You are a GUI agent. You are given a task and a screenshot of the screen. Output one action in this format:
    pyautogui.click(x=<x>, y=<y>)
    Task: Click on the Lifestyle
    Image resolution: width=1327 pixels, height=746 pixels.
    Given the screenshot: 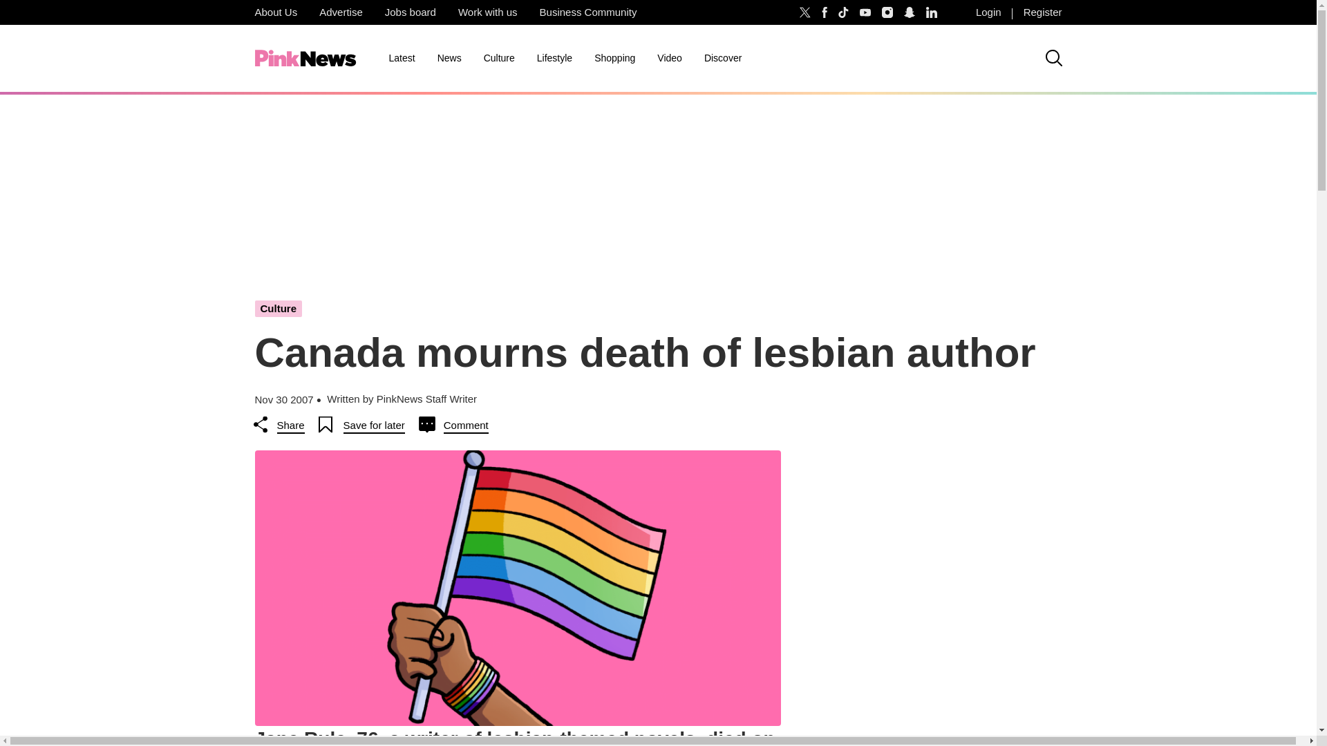 What is the action you would take?
    pyautogui.click(x=554, y=58)
    